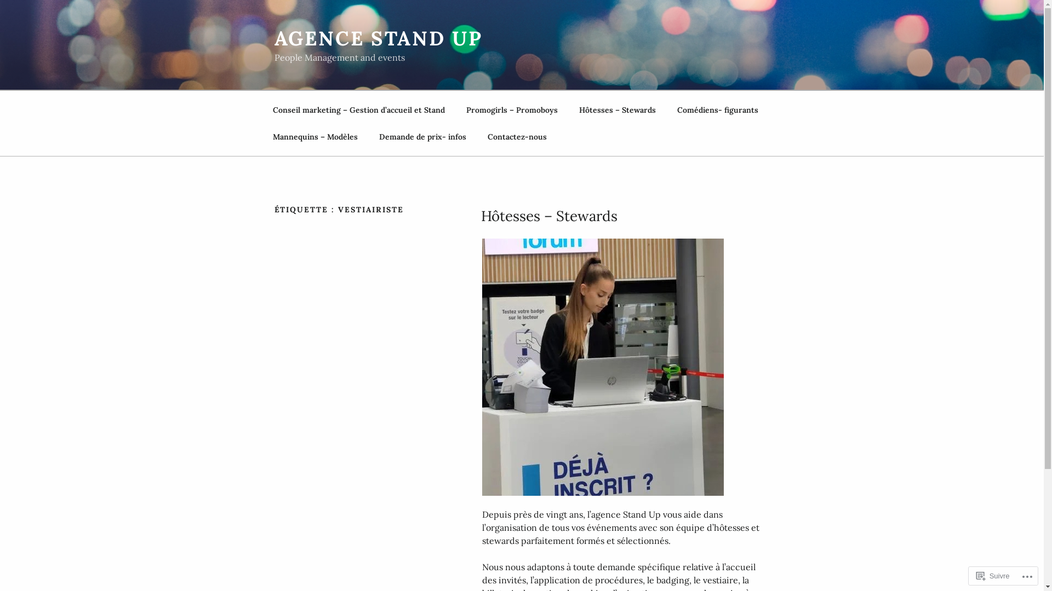 The image size is (1052, 591). I want to click on AGENCE STAND UP, so click(378, 38).